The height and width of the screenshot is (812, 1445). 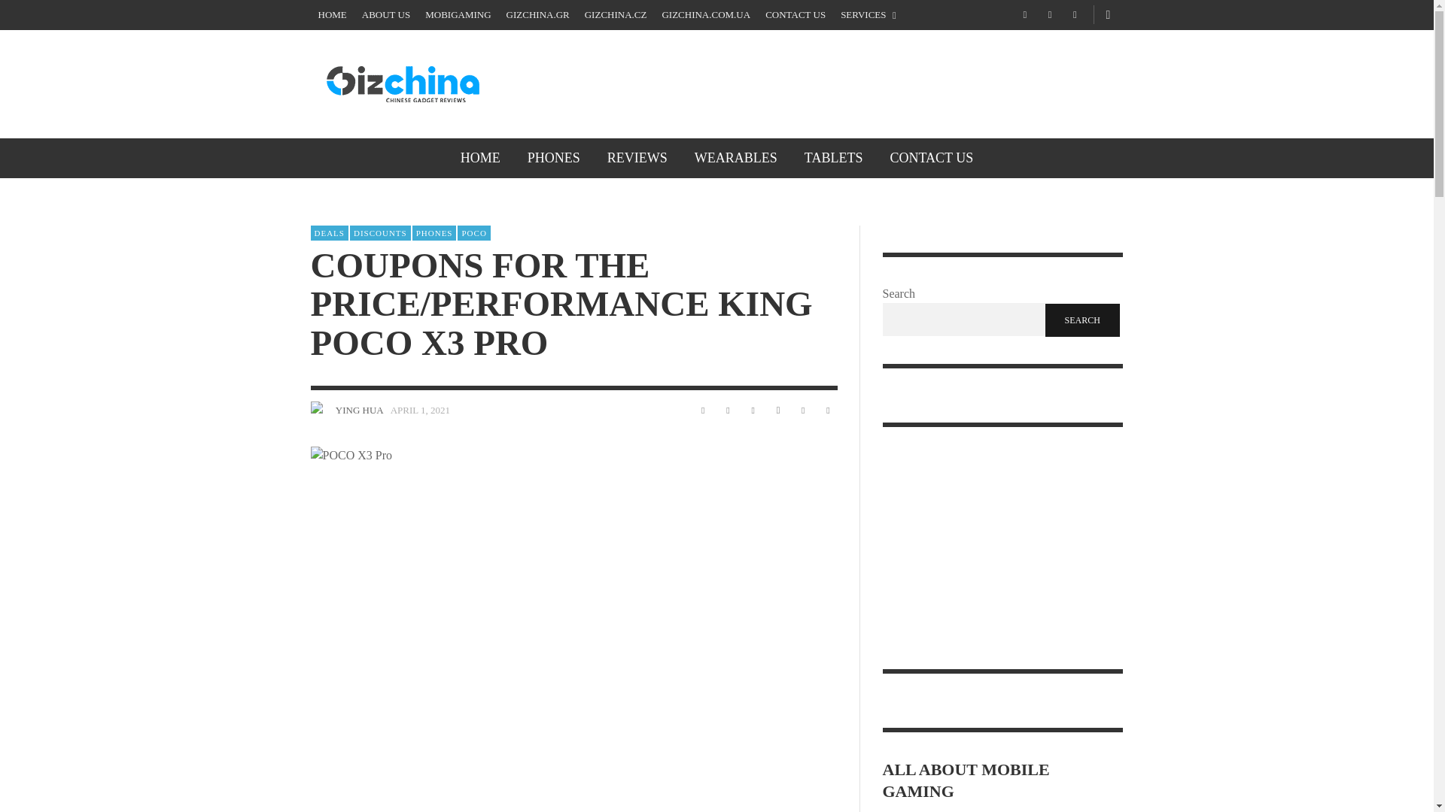 What do you see at coordinates (385, 15) in the screenshot?
I see `ABOUT US` at bounding box center [385, 15].